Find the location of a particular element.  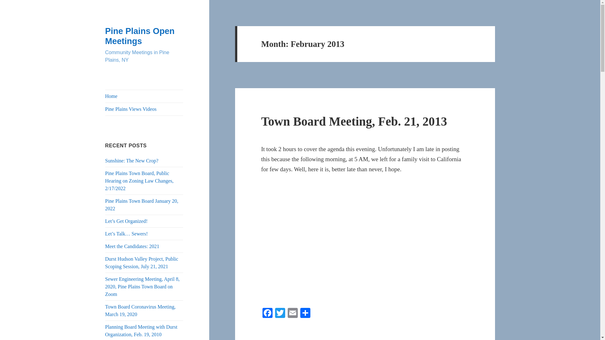

Pine Plains Town Board January 20, 2022 is located at coordinates (142, 205).